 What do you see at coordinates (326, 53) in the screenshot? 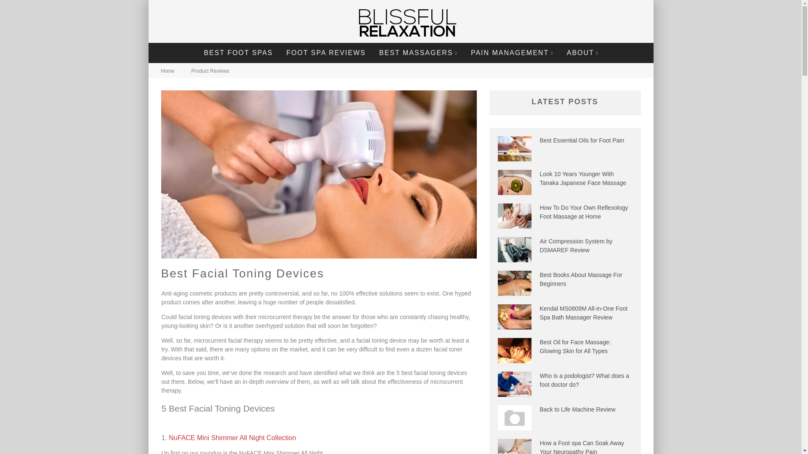
I see `FOOT SPA REVIEWS` at bounding box center [326, 53].